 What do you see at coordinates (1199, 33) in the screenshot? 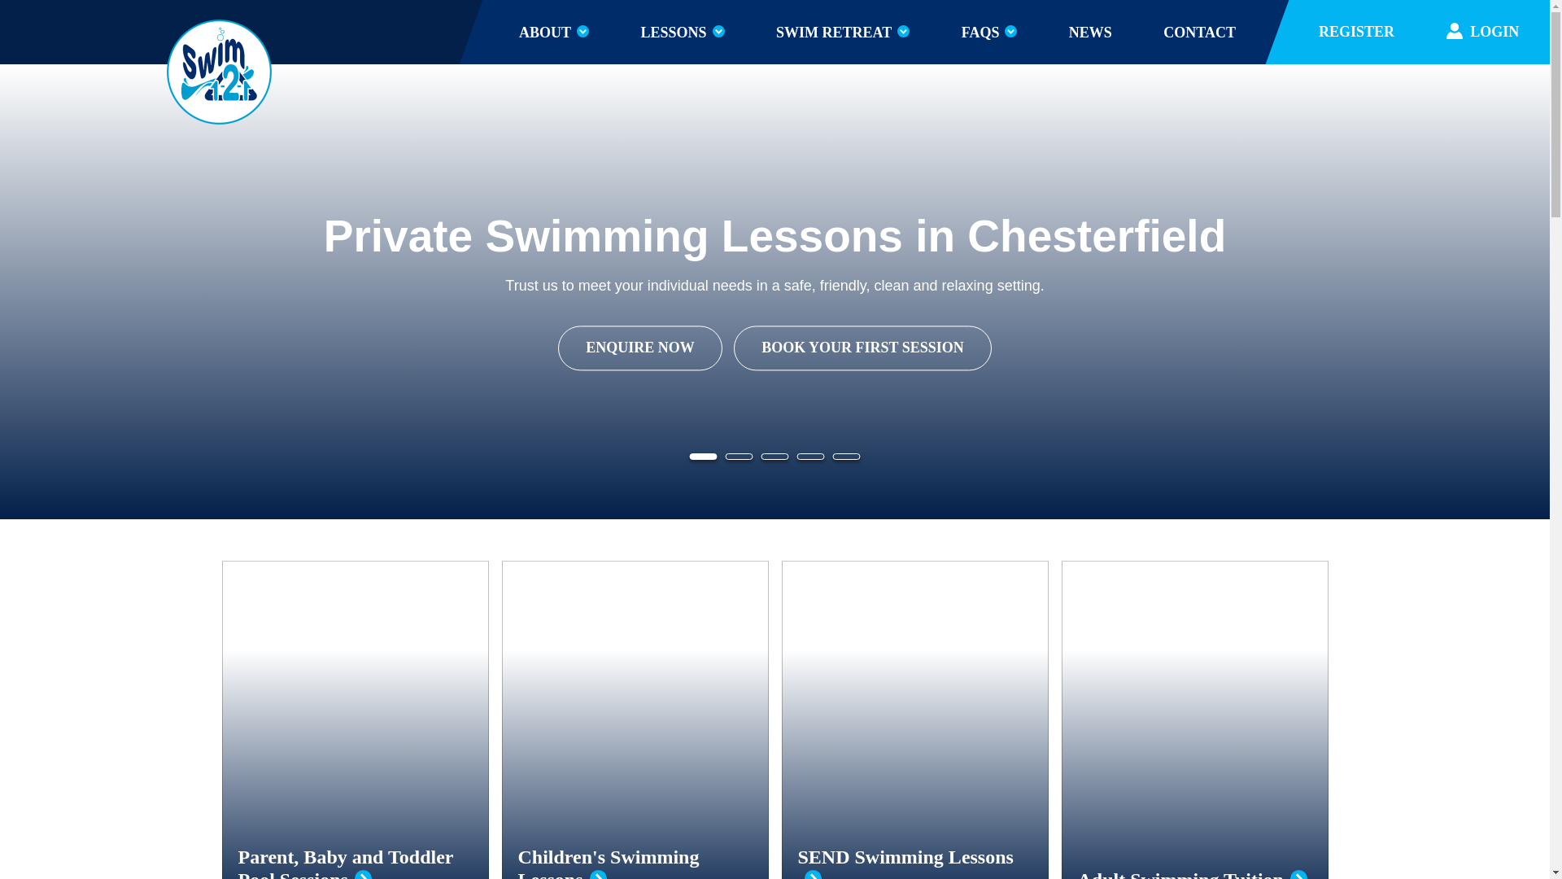
I see `CONTACT` at bounding box center [1199, 33].